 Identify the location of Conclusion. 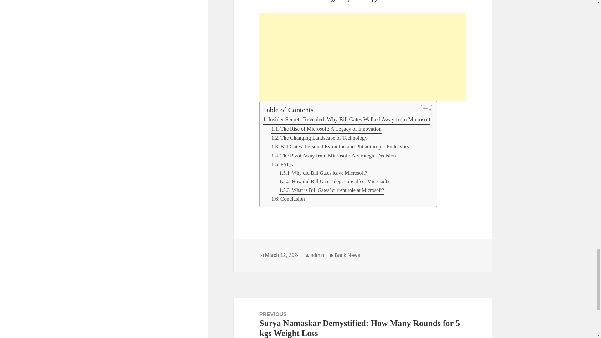
(288, 199).